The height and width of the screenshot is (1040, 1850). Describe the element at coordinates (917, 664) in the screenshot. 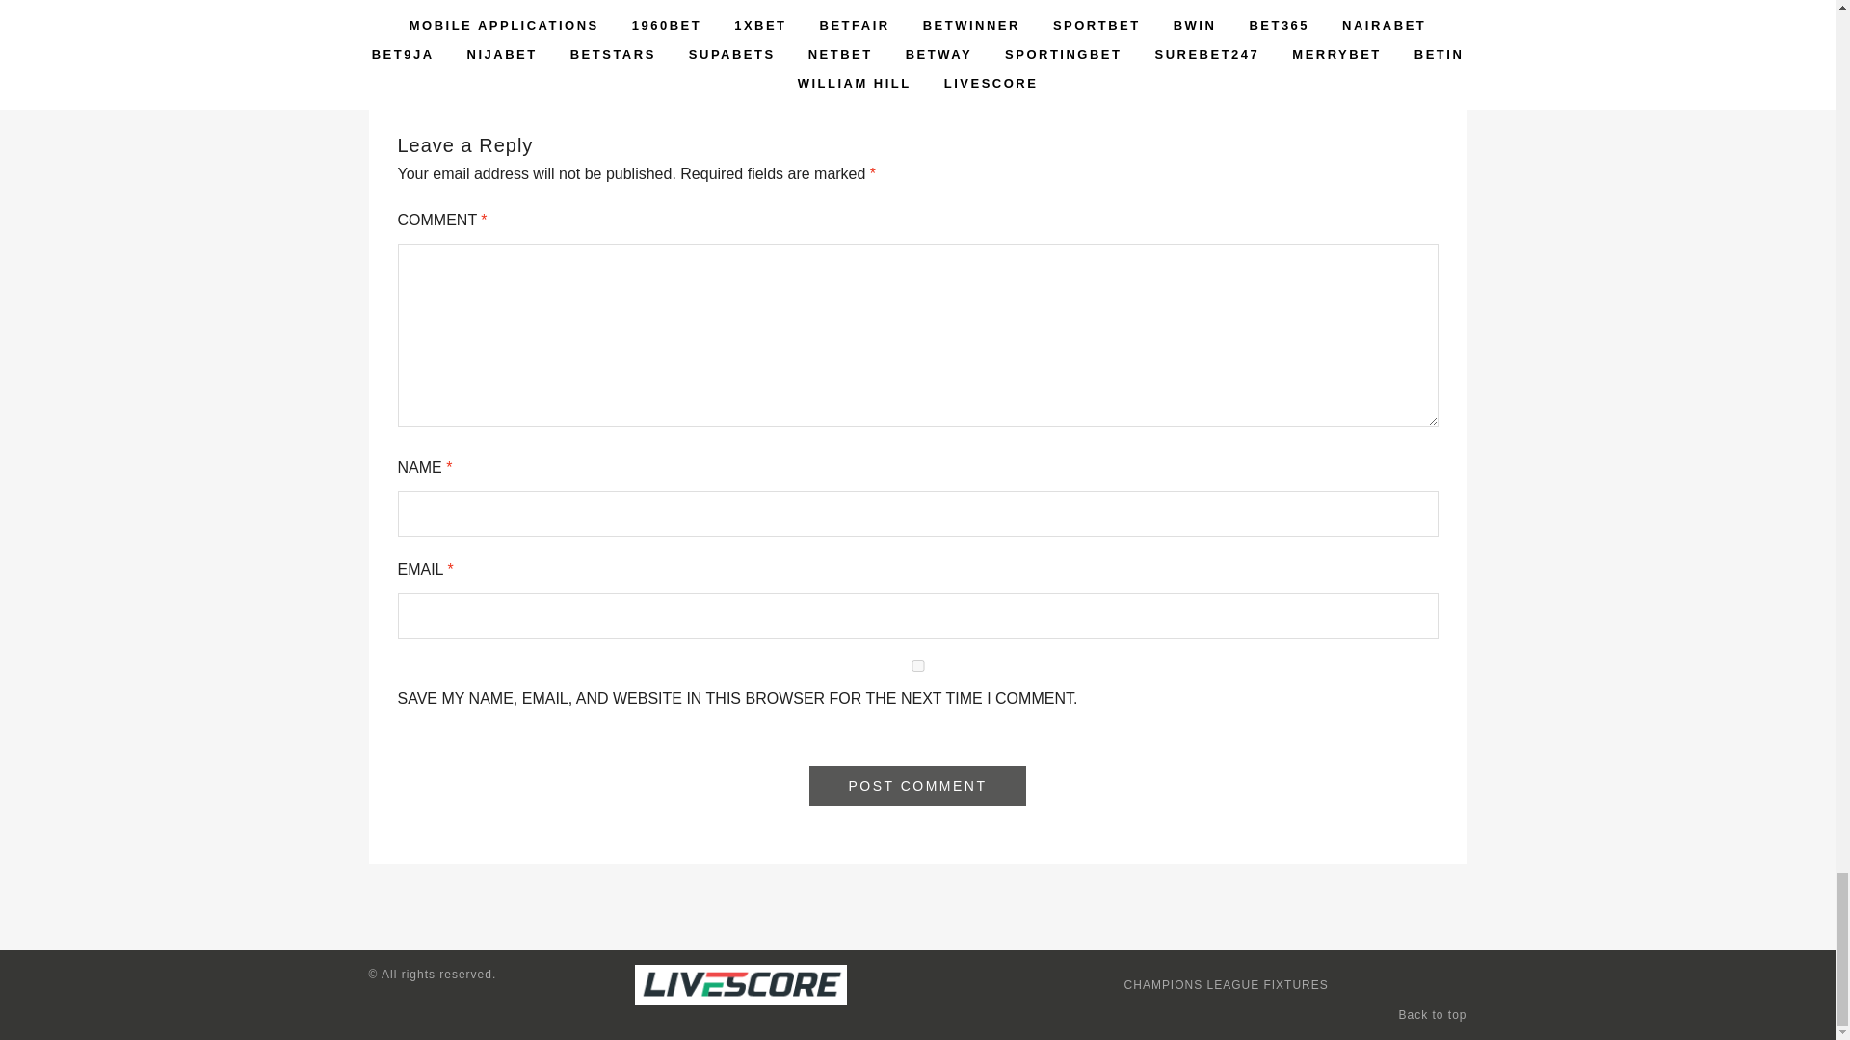

I see `yes` at that location.